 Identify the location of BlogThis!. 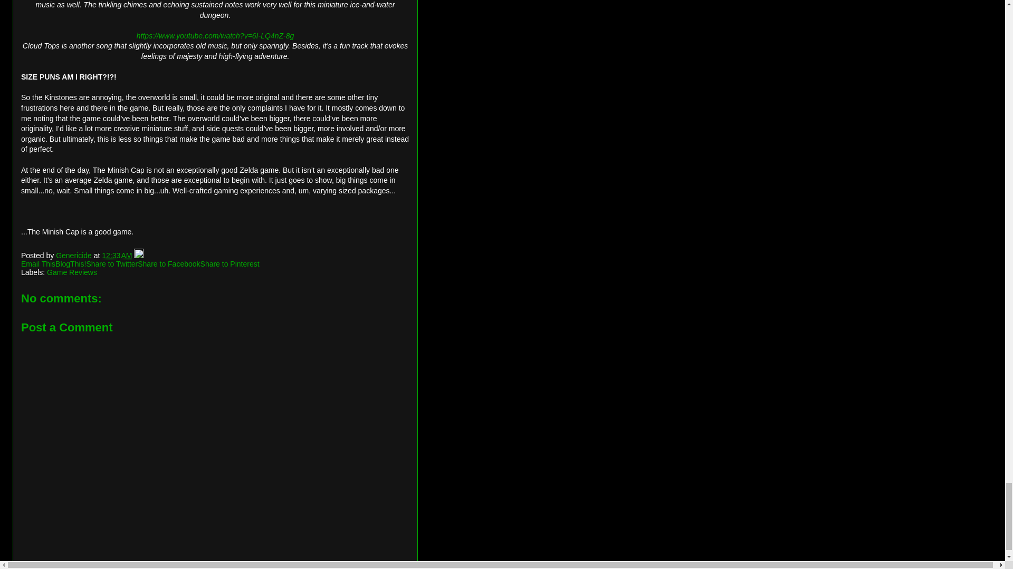
(71, 263).